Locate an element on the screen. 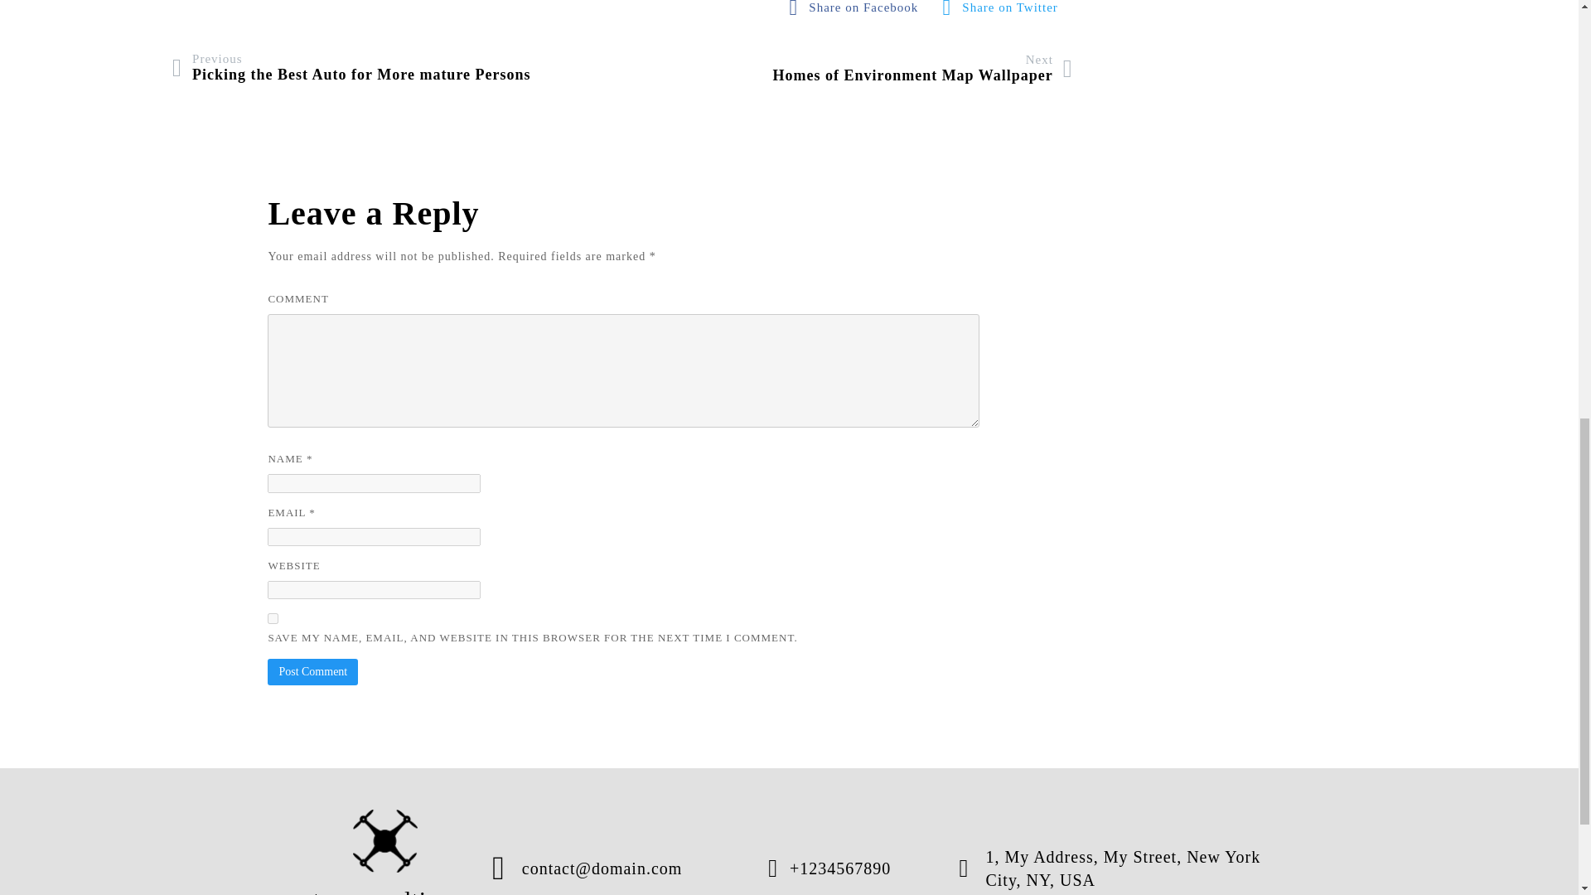 The width and height of the screenshot is (1591, 895). yes is located at coordinates (273, 618).